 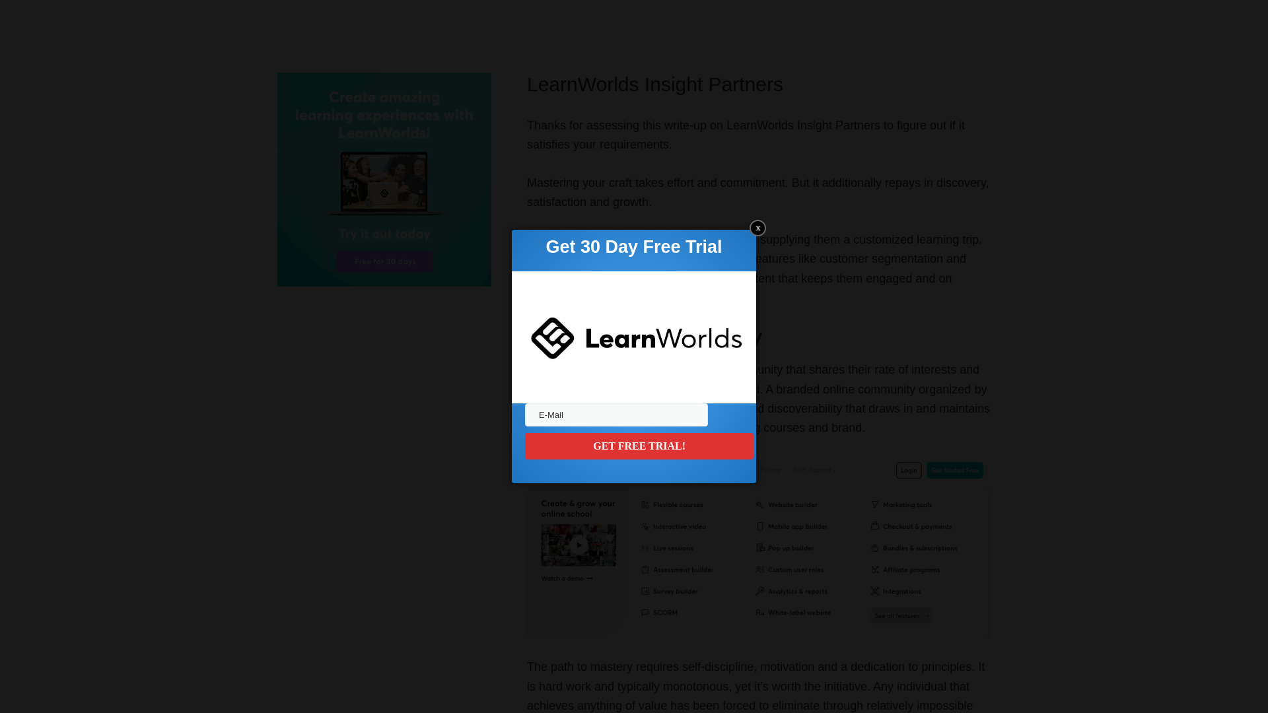 I want to click on GET FREE TRIAL!, so click(x=639, y=446).